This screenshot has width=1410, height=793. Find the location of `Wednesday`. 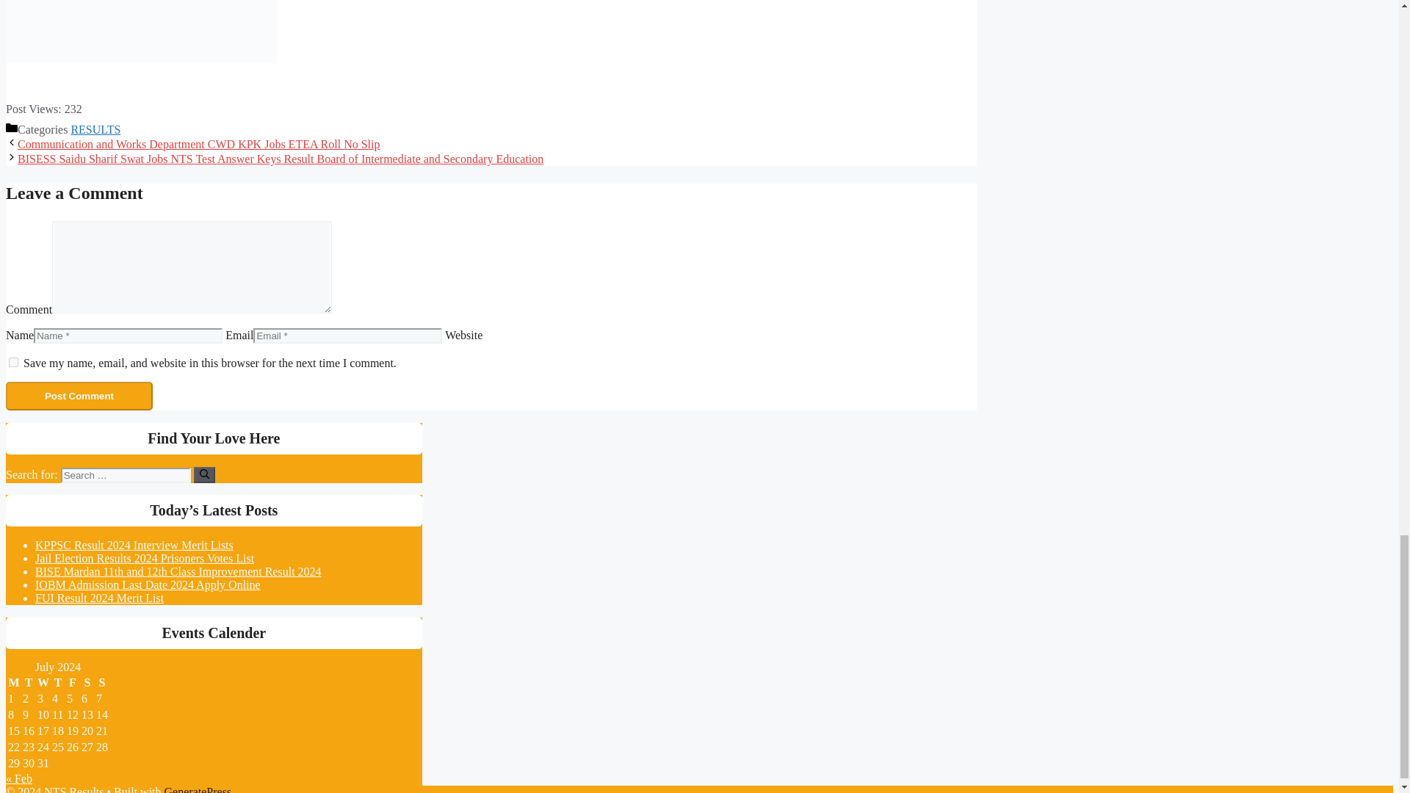

Wednesday is located at coordinates (43, 683).